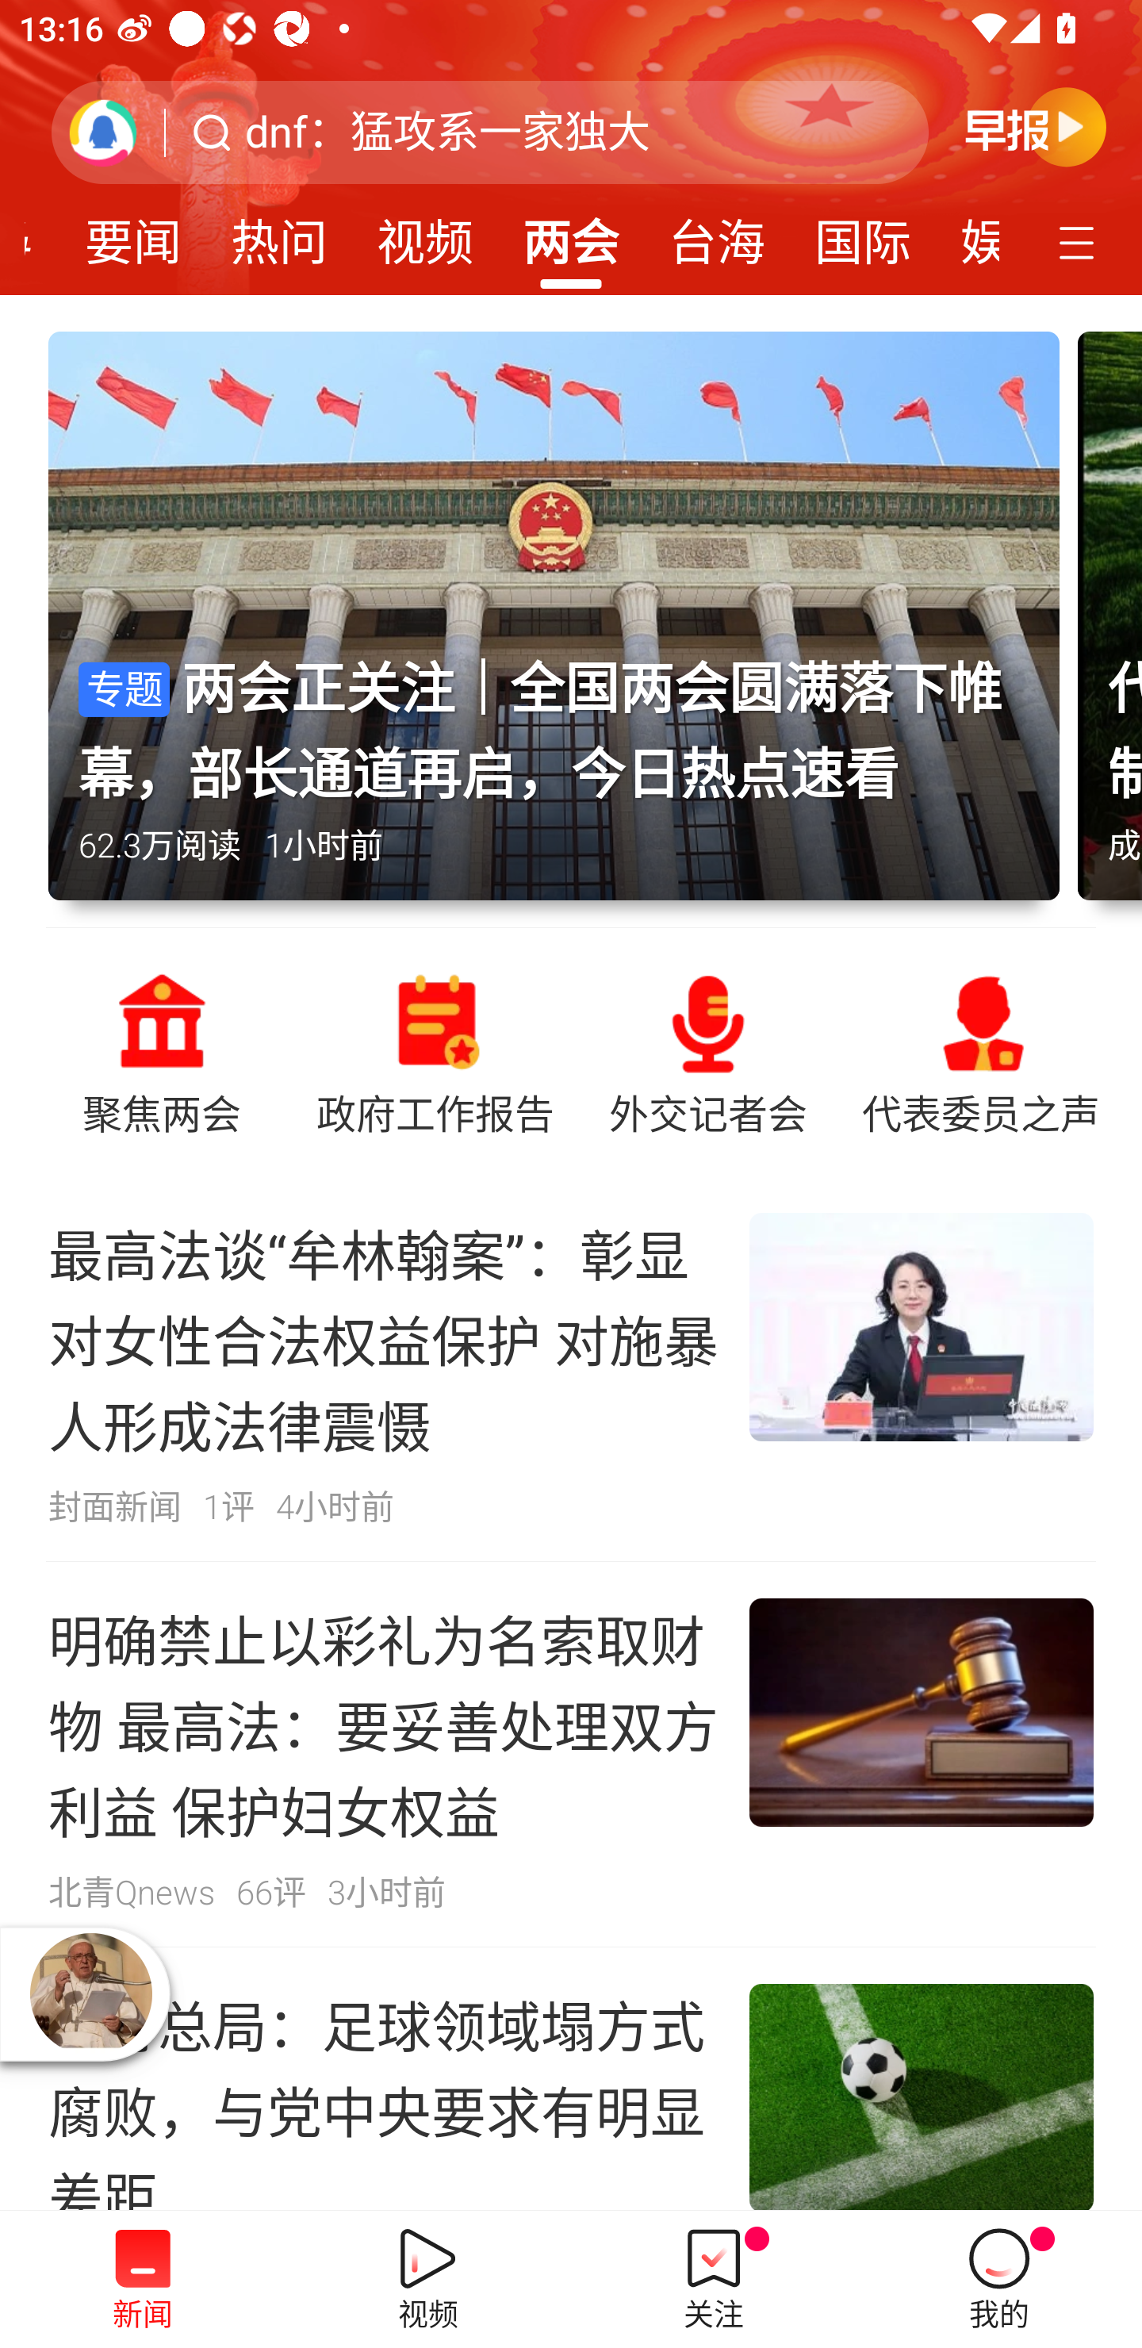  I want to click on  定制频道, so click(1080, 240).